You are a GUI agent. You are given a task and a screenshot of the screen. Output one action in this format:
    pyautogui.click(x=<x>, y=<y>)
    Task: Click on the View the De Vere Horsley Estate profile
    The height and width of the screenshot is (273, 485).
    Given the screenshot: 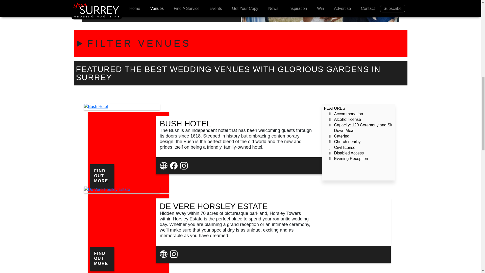 What is the action you would take?
    pyautogui.click(x=102, y=259)
    